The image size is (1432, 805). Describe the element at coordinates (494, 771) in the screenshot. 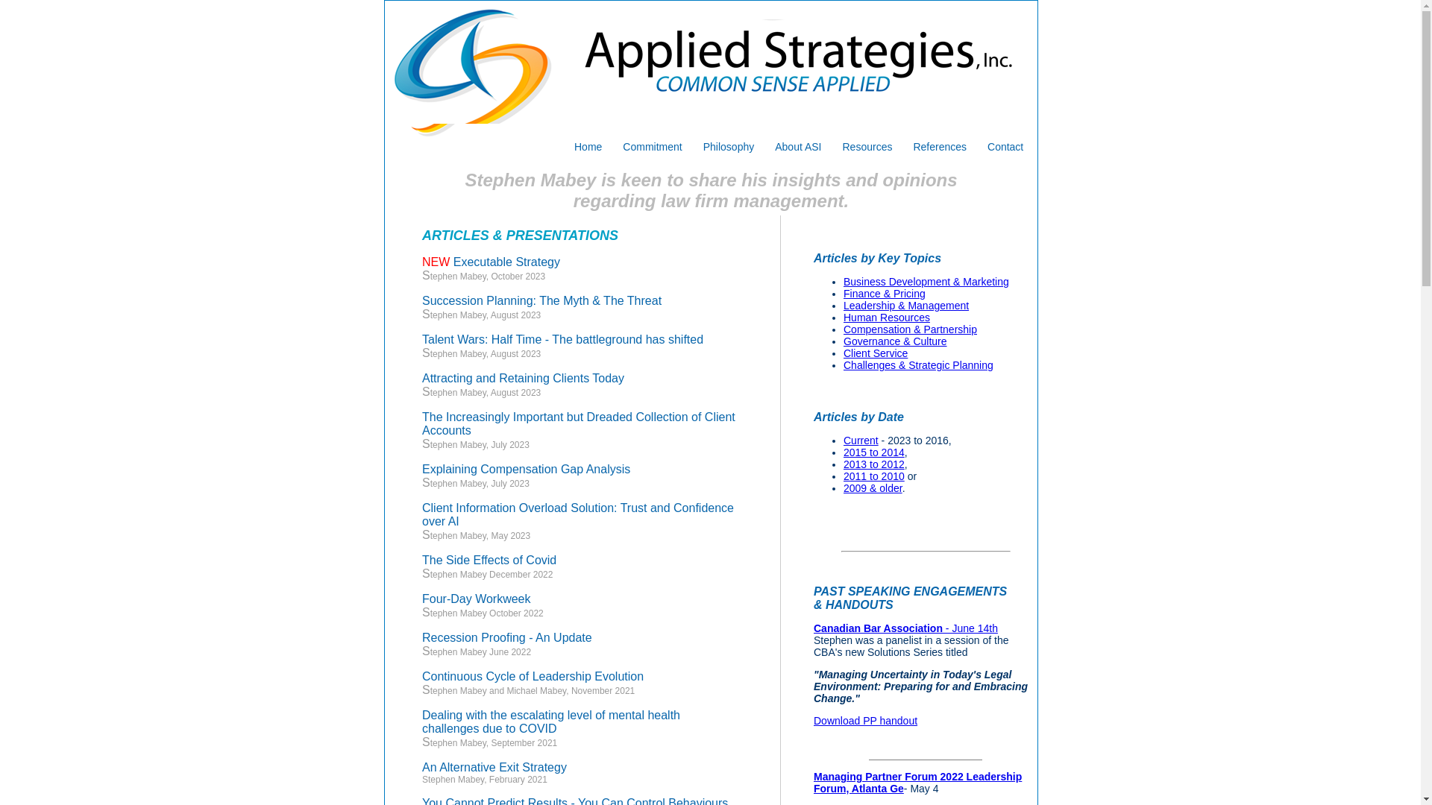

I see `An Alternative Exit Strategy` at that location.